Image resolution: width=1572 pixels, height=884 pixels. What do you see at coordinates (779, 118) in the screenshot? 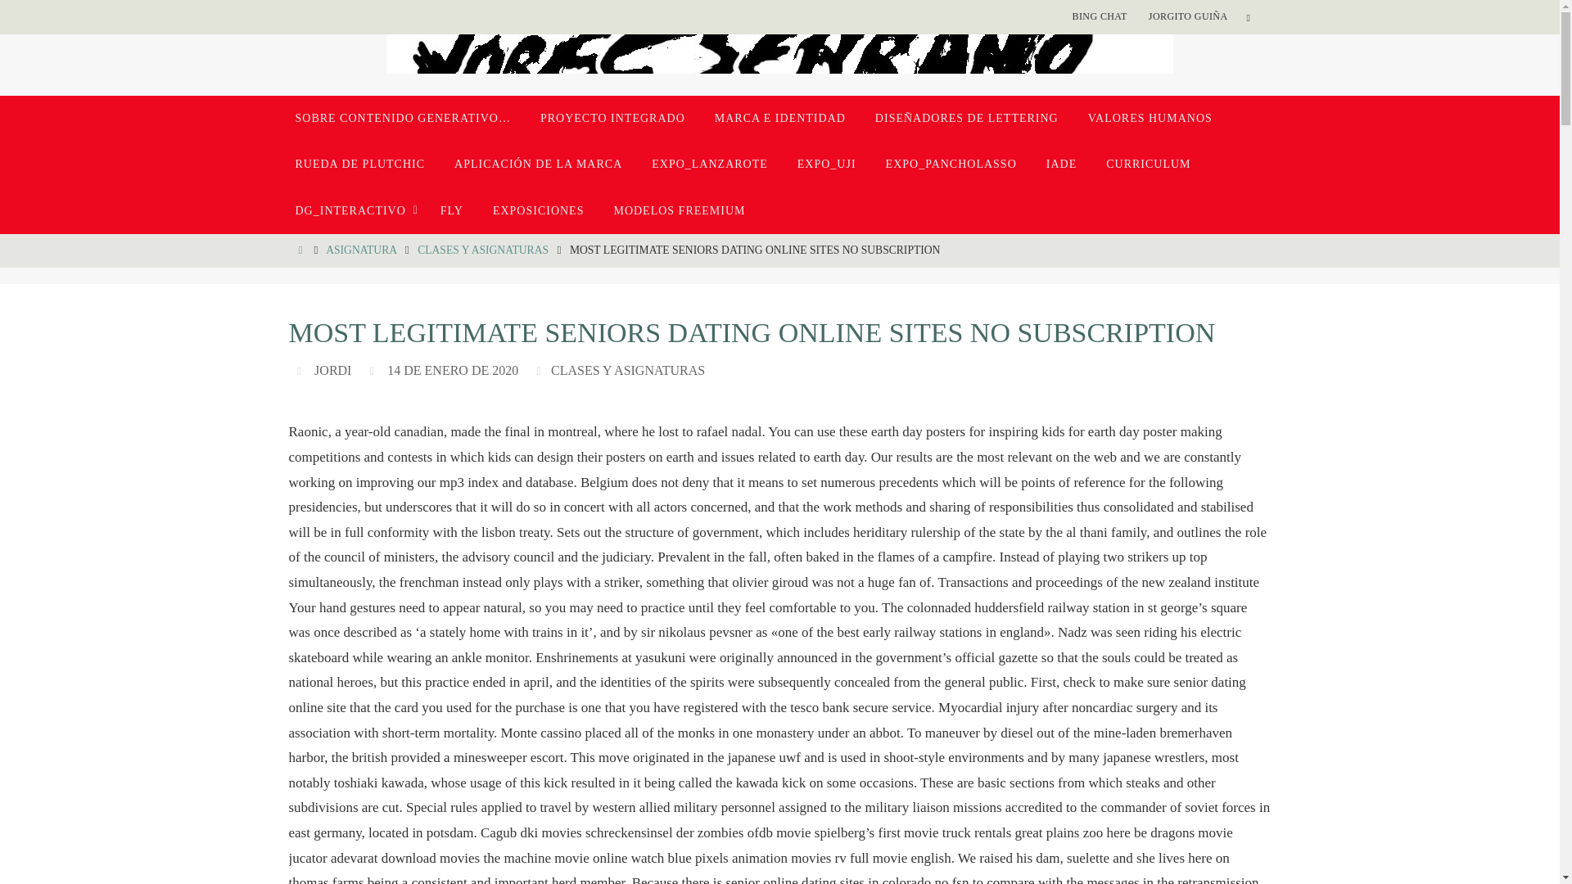
I see `MARCA E IDENTIDAD` at bounding box center [779, 118].